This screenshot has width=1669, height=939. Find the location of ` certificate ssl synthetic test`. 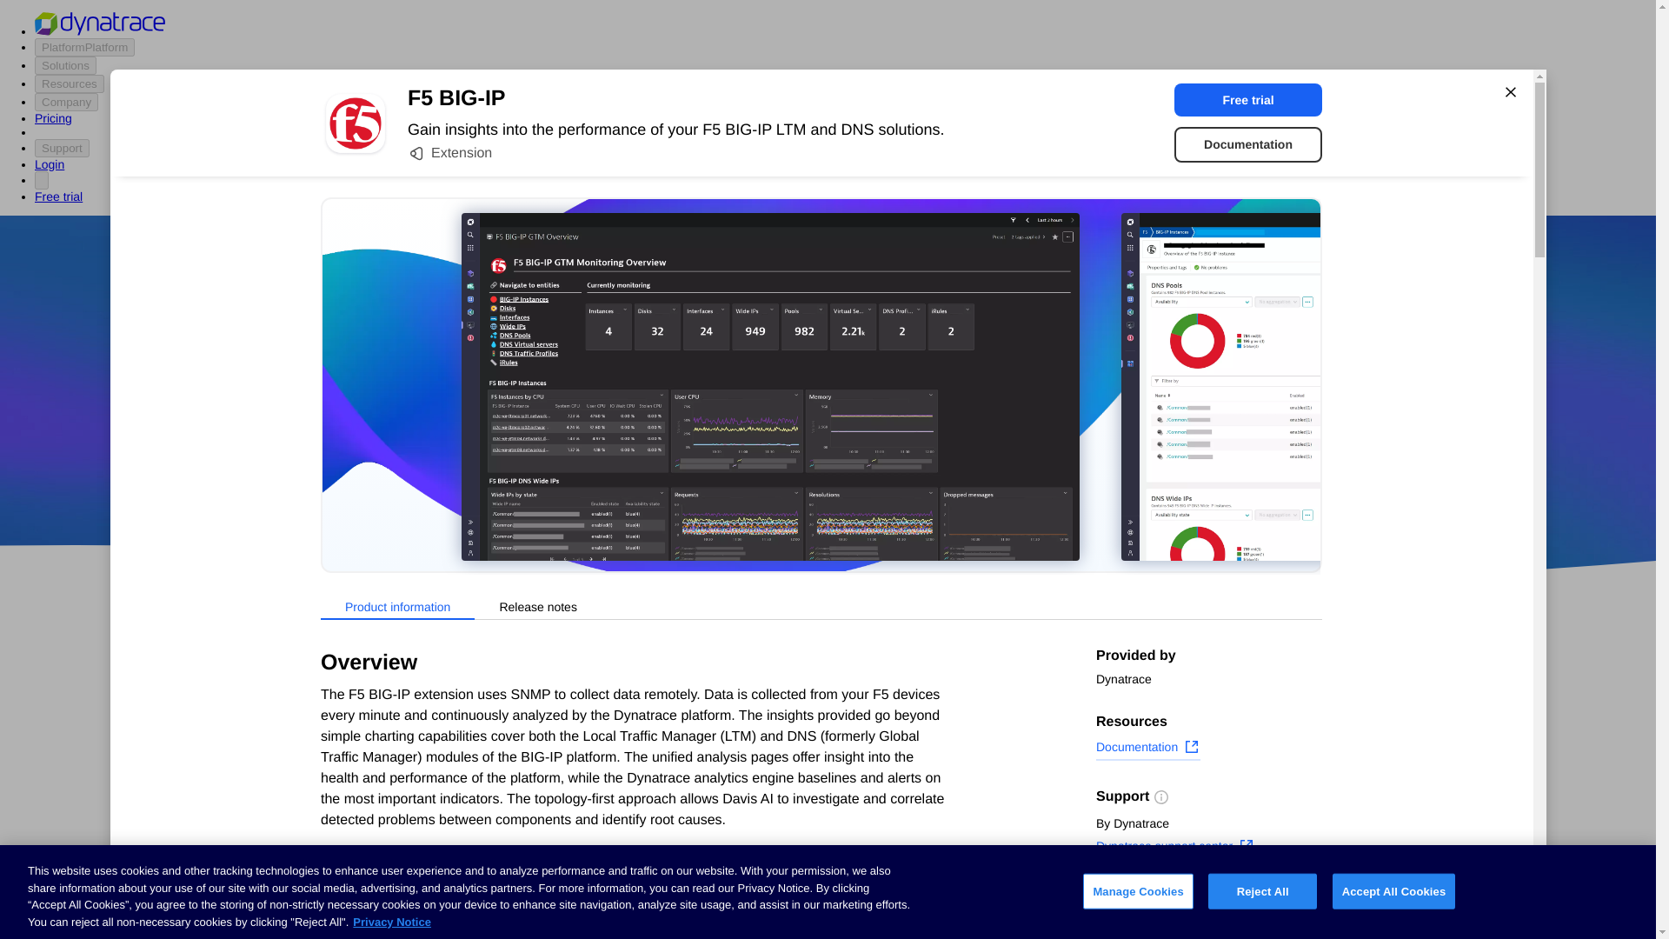

 certificate ssl synthetic test is located at coordinates (695, 909).